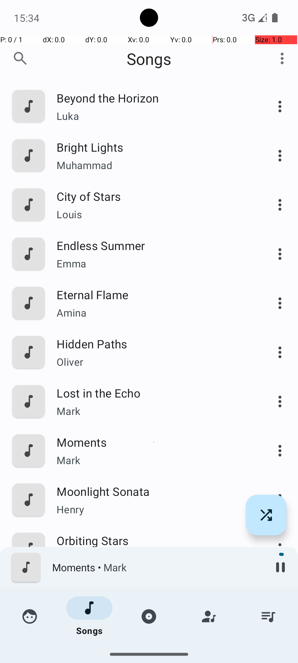 The width and height of the screenshot is (298, 663). What do you see at coordinates (154, 393) in the screenshot?
I see `Lost in the Echo` at bounding box center [154, 393].